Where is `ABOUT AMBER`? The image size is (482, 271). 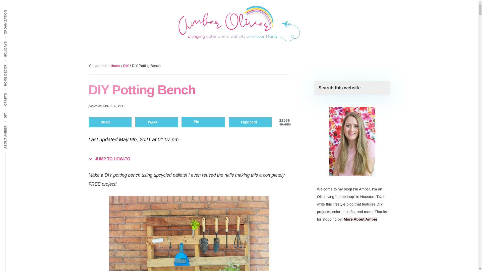 ABOUT AMBER is located at coordinates (18, 125).